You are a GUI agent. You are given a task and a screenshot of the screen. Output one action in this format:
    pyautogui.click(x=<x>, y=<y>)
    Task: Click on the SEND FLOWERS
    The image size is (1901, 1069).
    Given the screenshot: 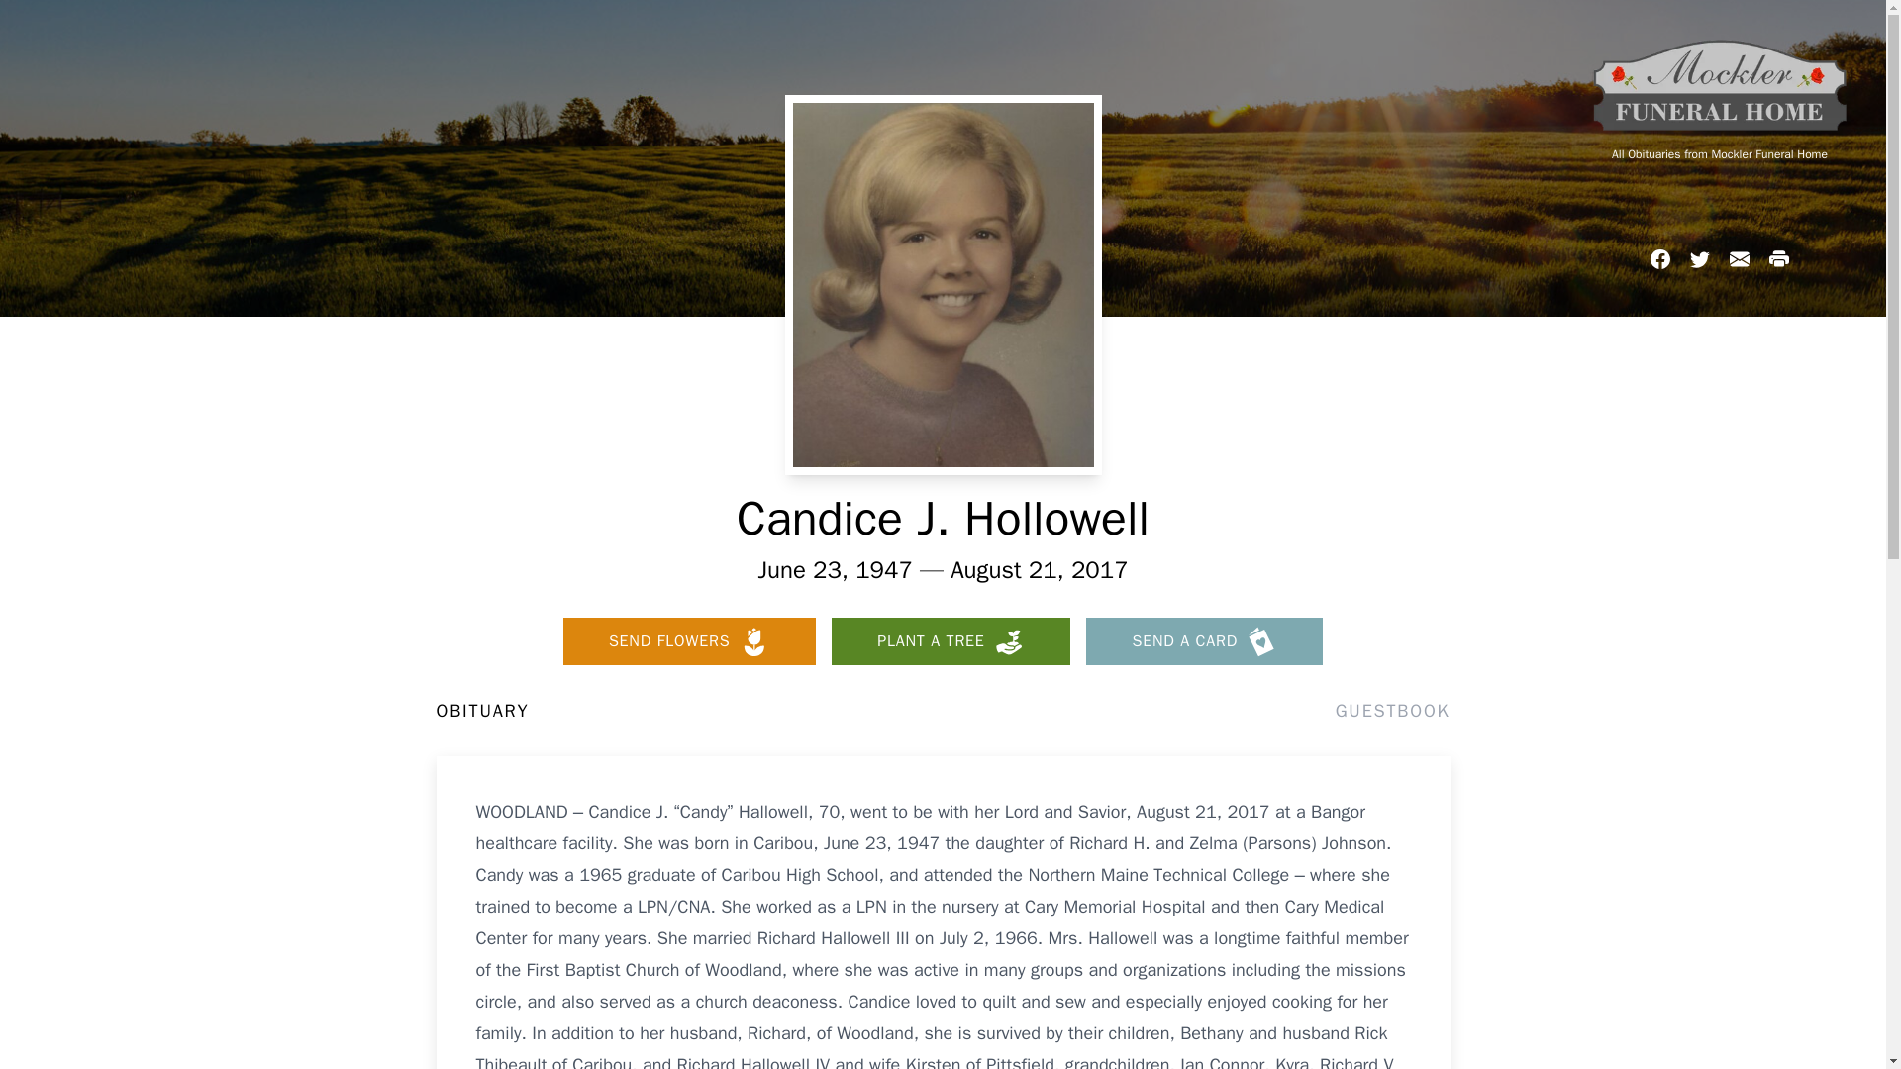 What is the action you would take?
    pyautogui.click(x=689, y=641)
    